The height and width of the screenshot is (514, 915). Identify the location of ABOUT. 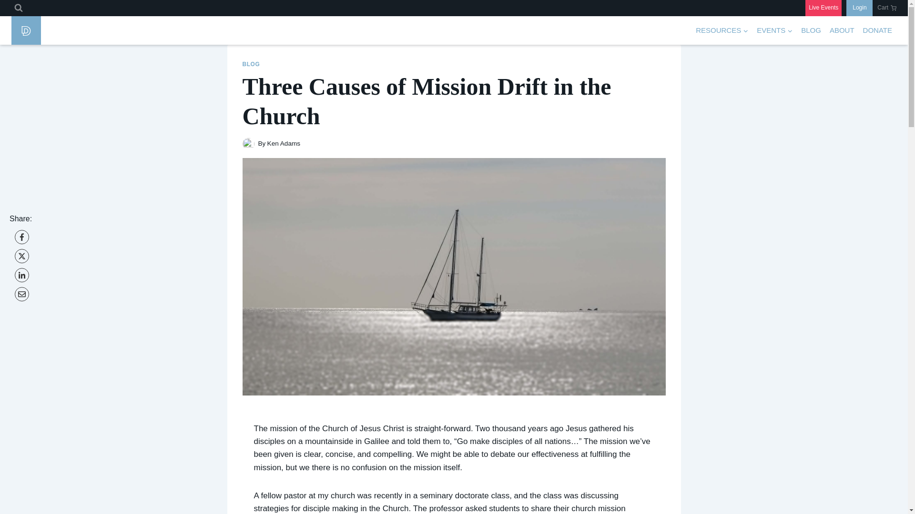
(842, 30).